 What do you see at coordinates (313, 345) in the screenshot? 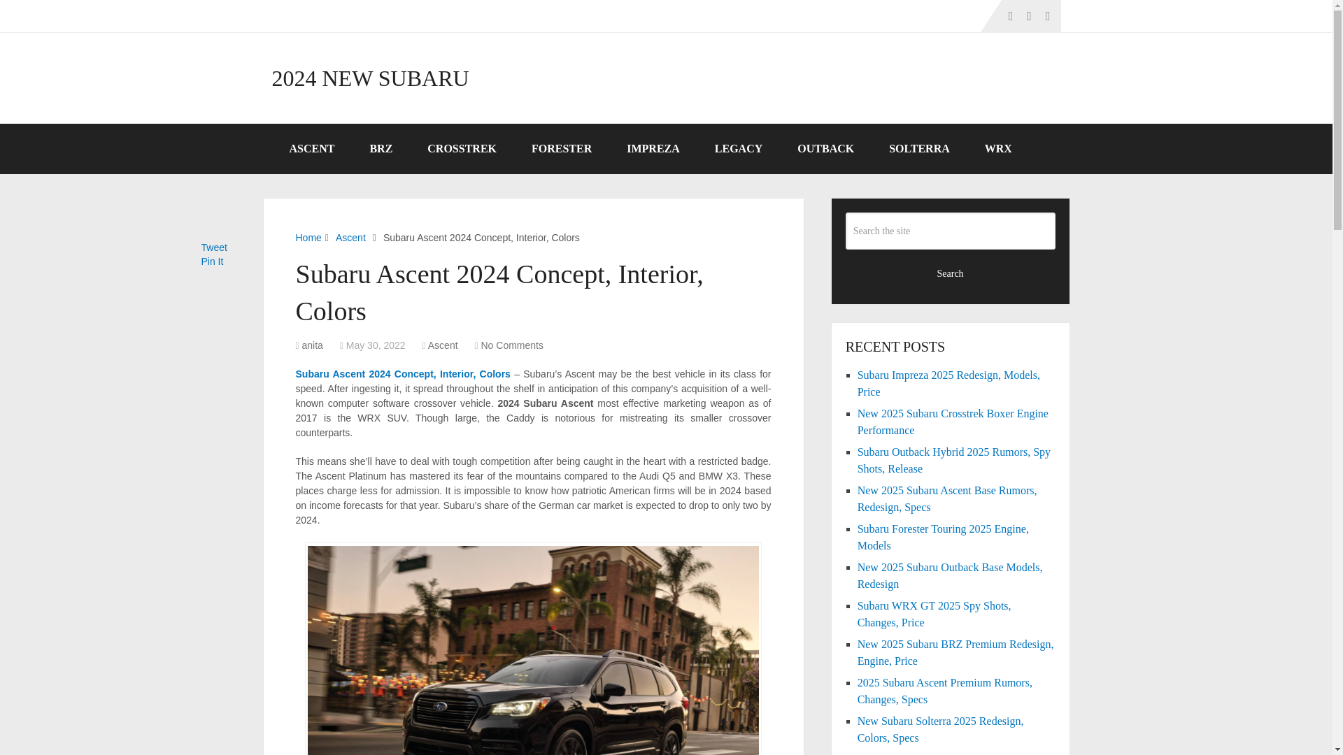
I see `Posts by anita` at bounding box center [313, 345].